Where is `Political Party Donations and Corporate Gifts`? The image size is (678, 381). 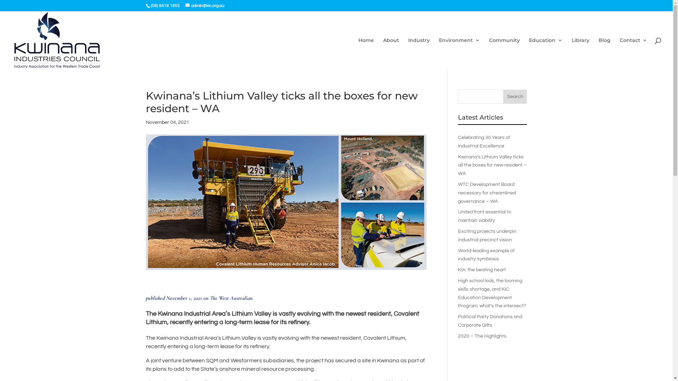 Political Party Donations and Corporate Gifts is located at coordinates (490, 321).